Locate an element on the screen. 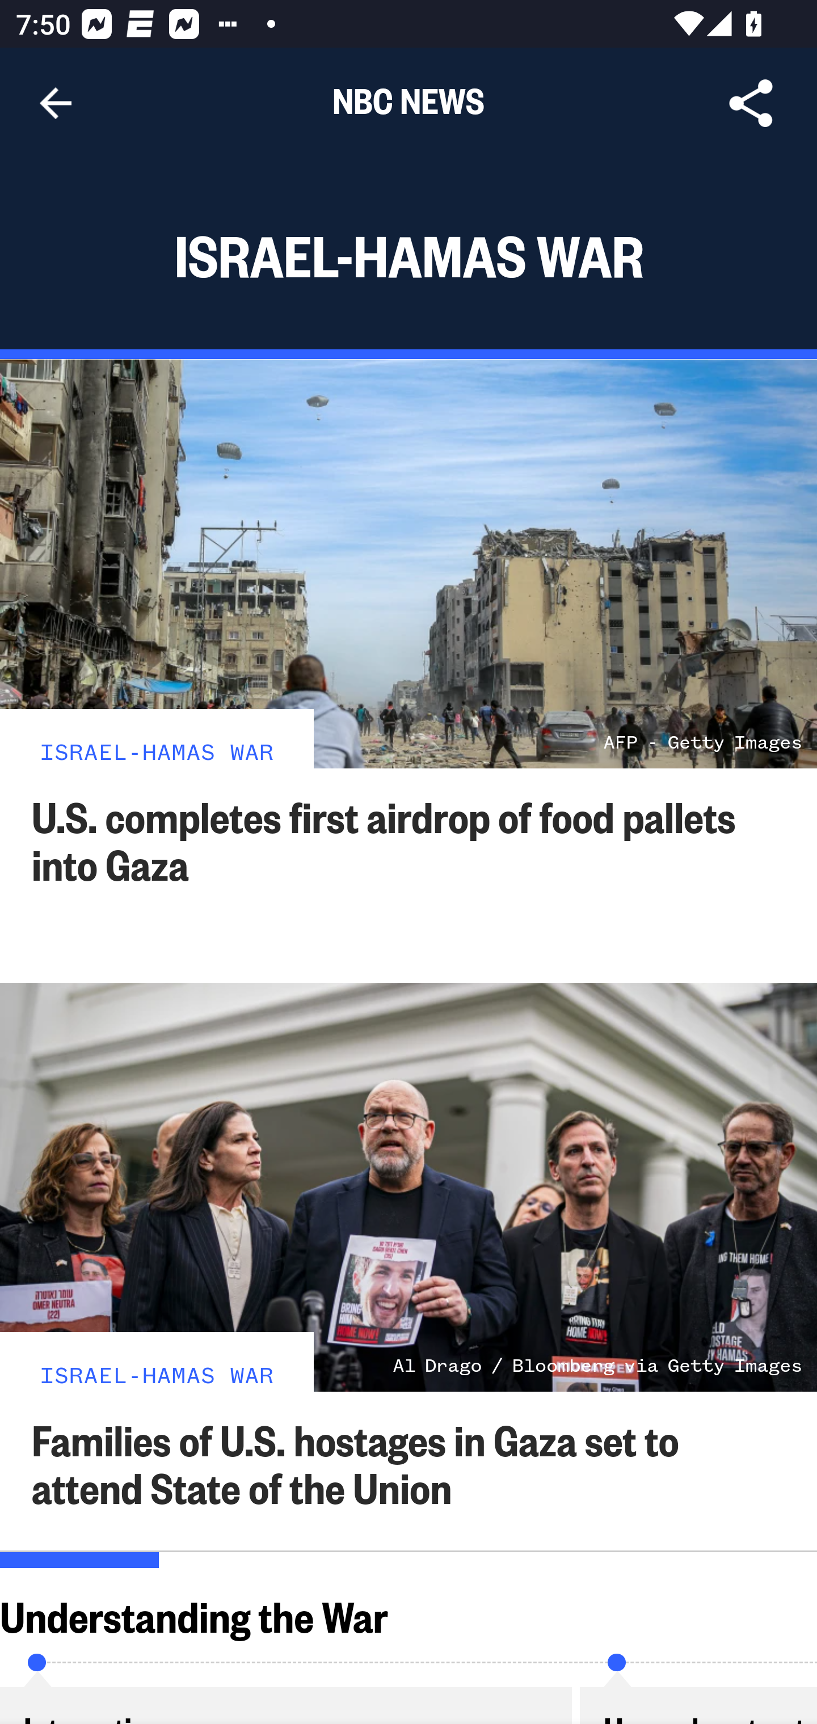 The width and height of the screenshot is (817, 1724). ISRAEL-HAMAS WAR is located at coordinates (157, 750).